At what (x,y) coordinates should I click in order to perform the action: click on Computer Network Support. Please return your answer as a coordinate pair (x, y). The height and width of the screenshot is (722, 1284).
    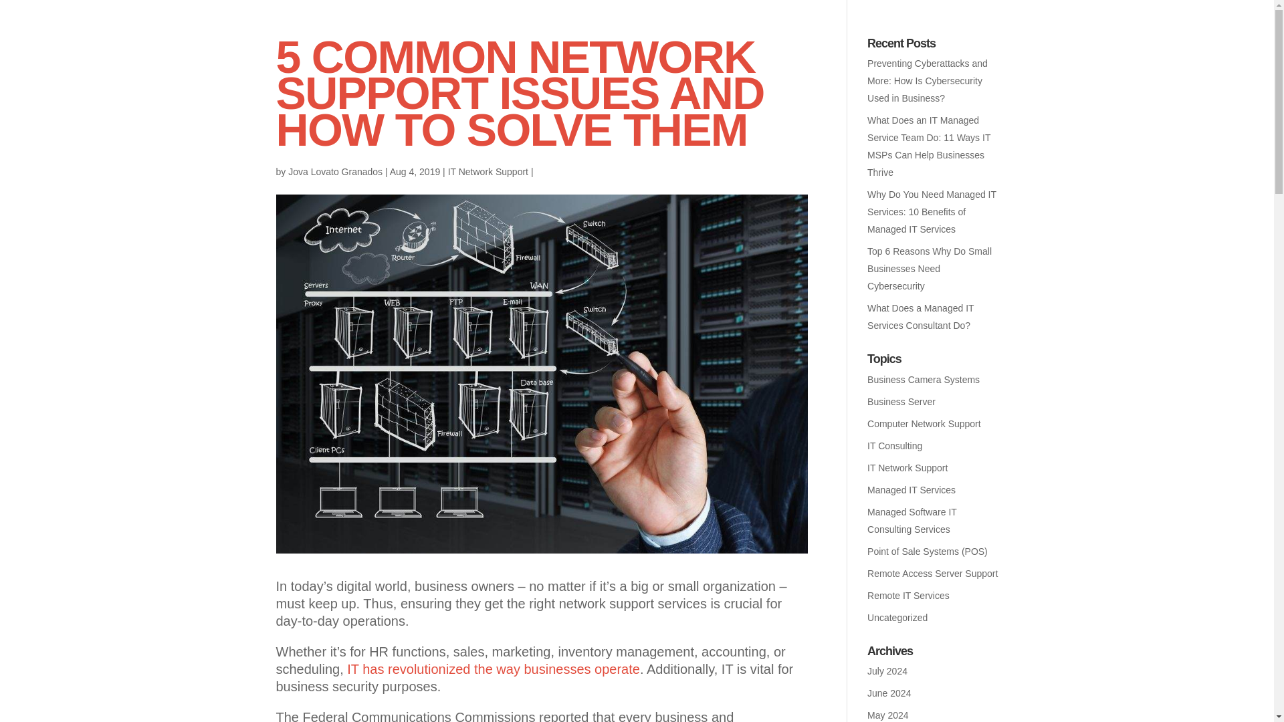
    Looking at the image, I should click on (924, 424).